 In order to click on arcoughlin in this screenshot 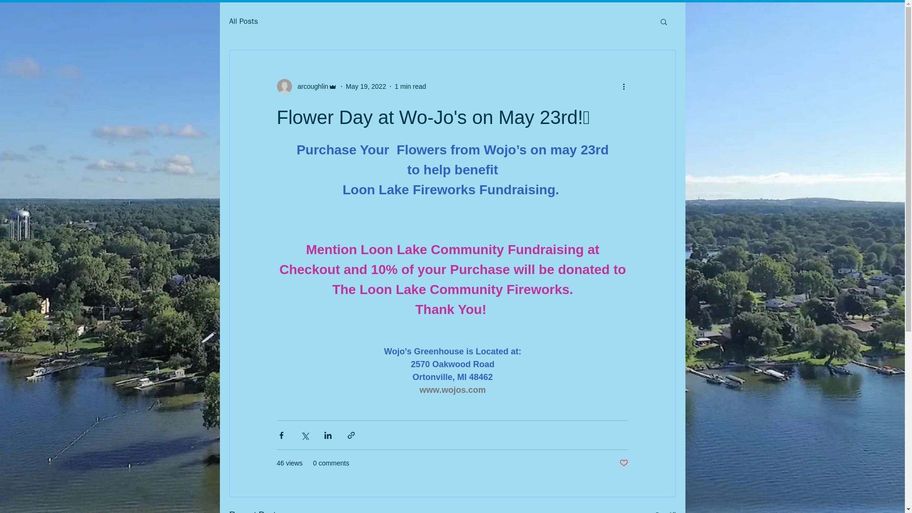, I will do `click(310, 86)`.